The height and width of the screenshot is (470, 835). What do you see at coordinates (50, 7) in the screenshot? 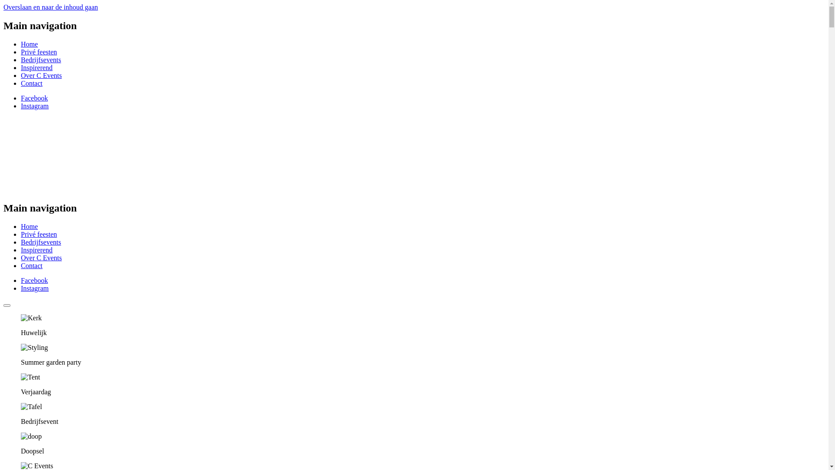
I see `Overslaan en naar de inhoud gaan` at bounding box center [50, 7].